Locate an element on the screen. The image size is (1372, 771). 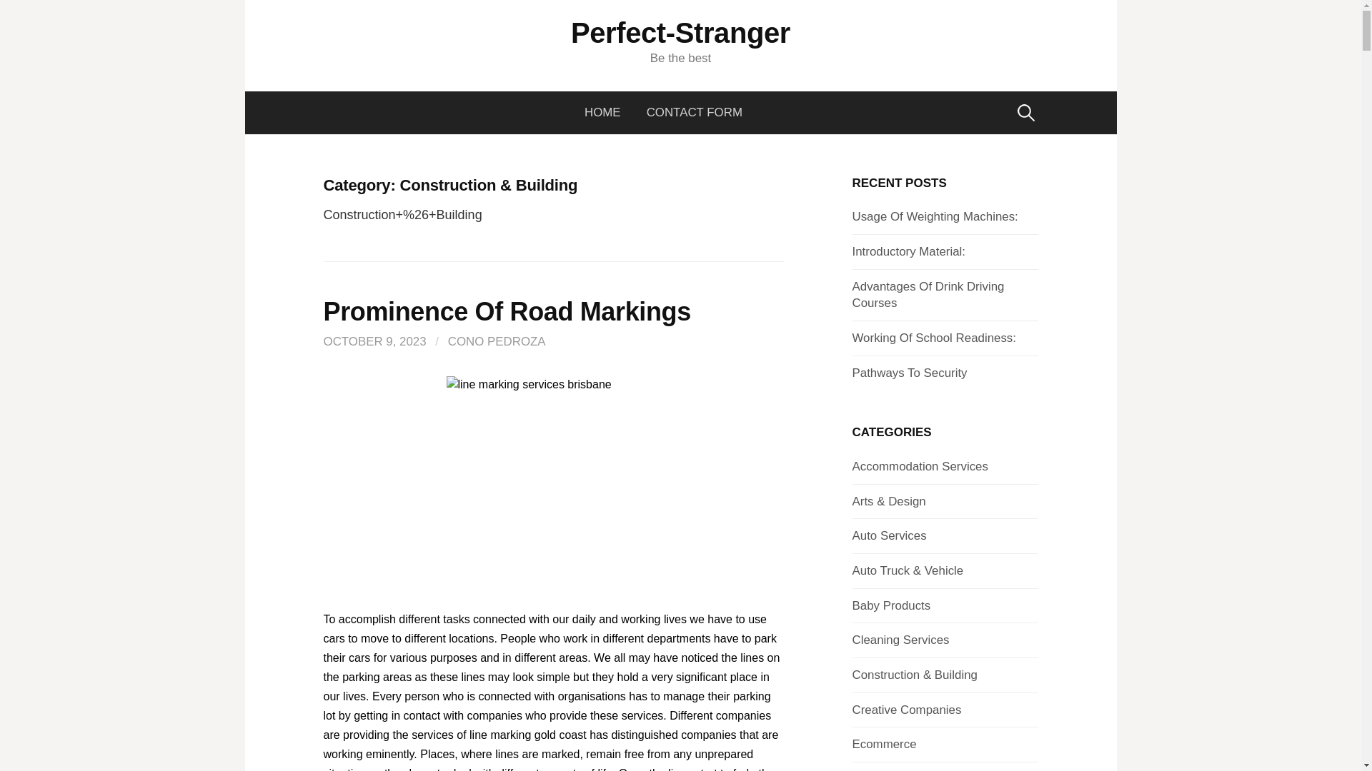
Perfect-Stranger is located at coordinates (680, 33).